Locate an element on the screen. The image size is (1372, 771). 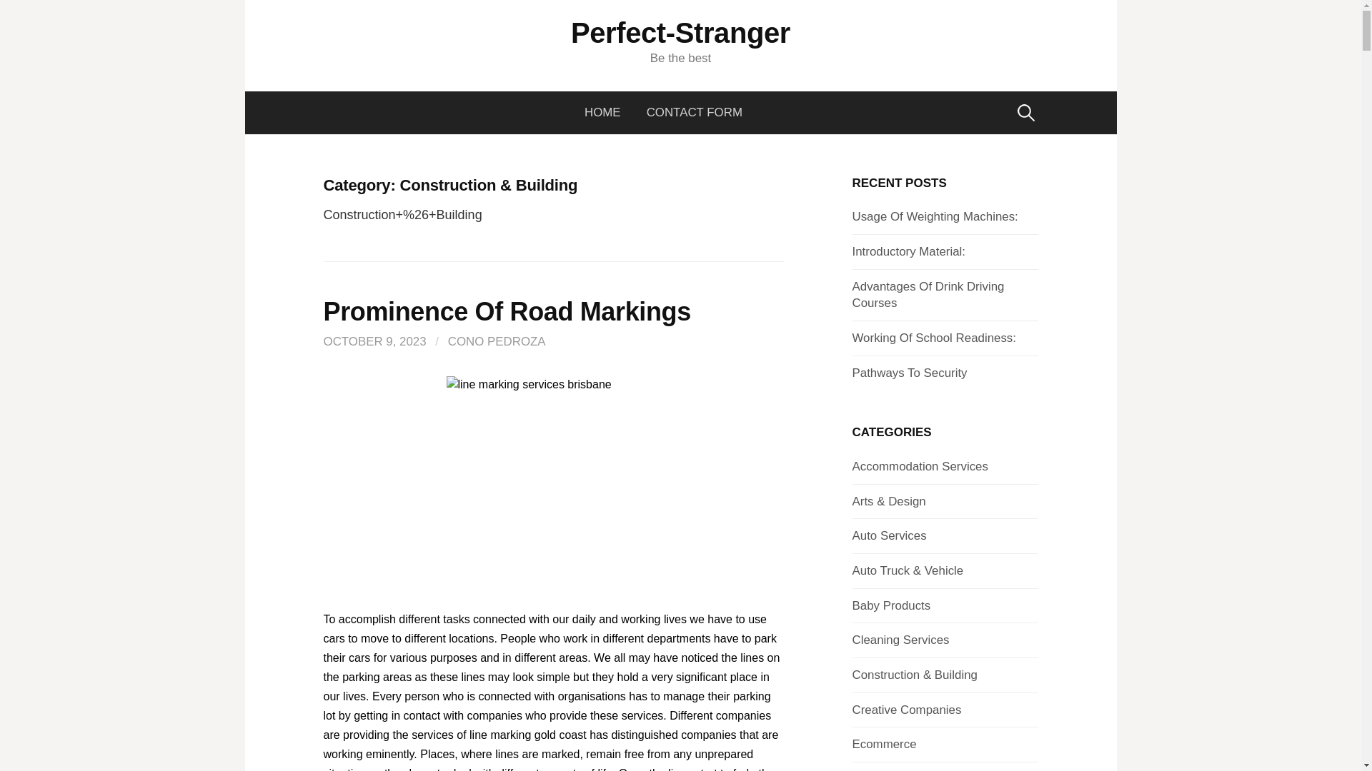
Perfect-Stranger is located at coordinates (680, 33).